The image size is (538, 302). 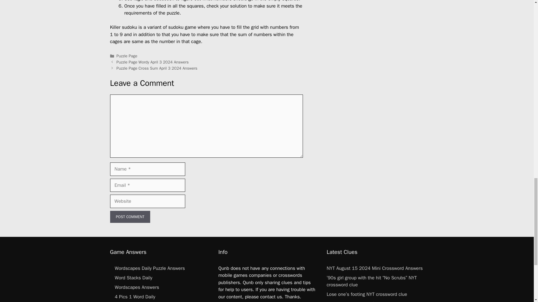 I want to click on Post Comment, so click(x=130, y=217).